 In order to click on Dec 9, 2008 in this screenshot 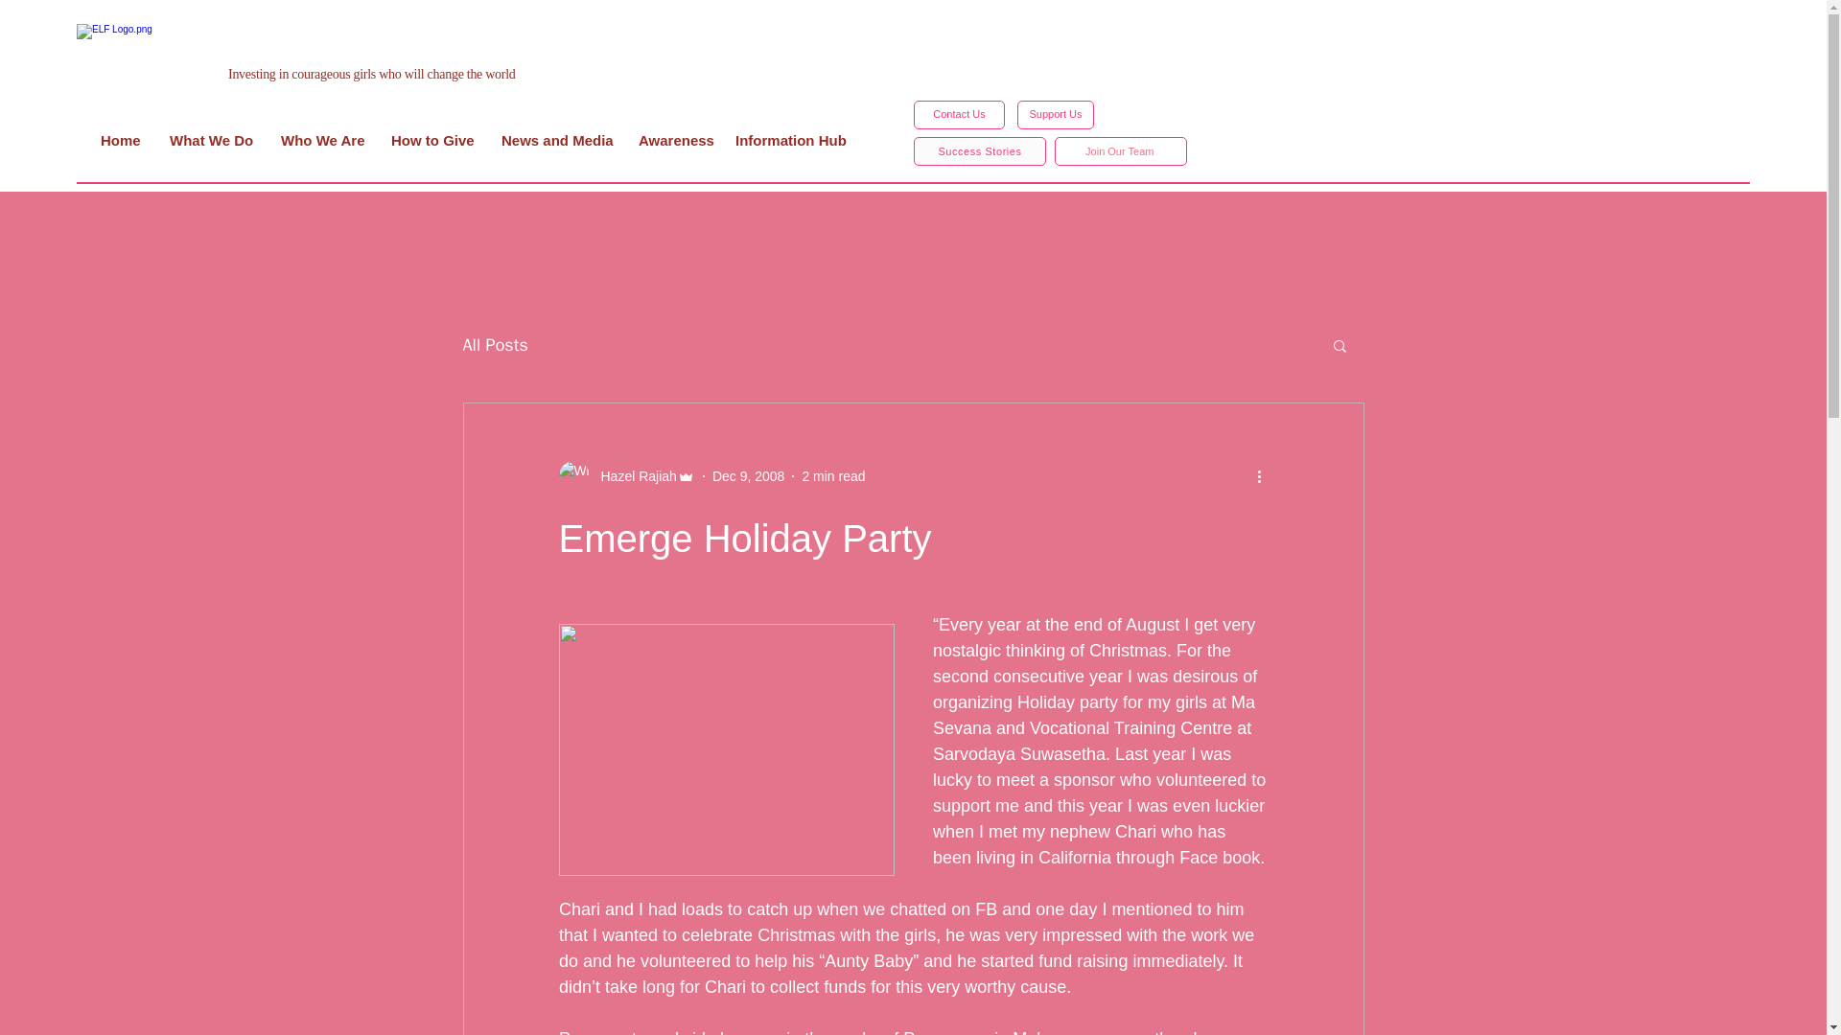, I will do `click(749, 475)`.